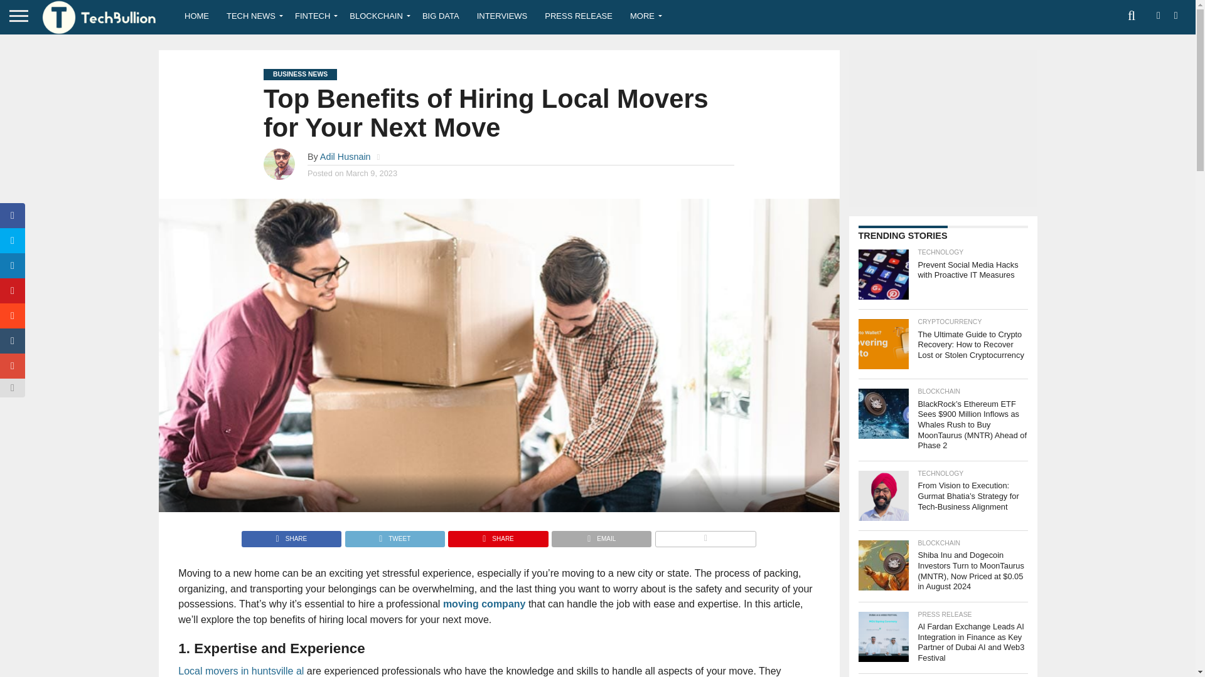  What do you see at coordinates (345, 157) in the screenshot?
I see `Posts by Adil Husnain` at bounding box center [345, 157].